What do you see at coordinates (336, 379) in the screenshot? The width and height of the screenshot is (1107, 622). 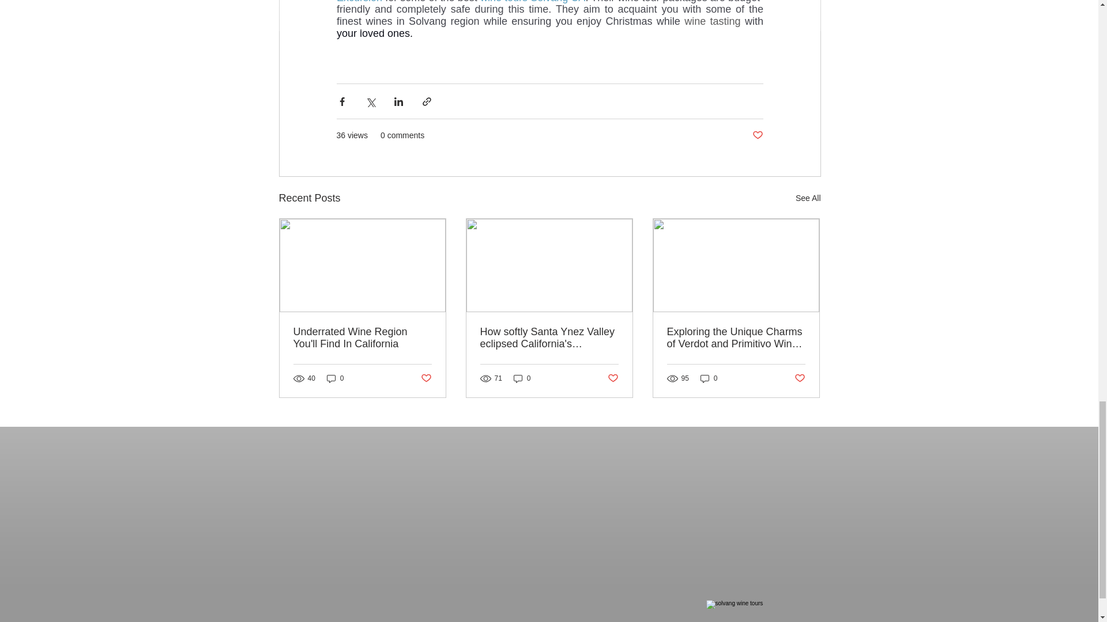 I see `0` at bounding box center [336, 379].